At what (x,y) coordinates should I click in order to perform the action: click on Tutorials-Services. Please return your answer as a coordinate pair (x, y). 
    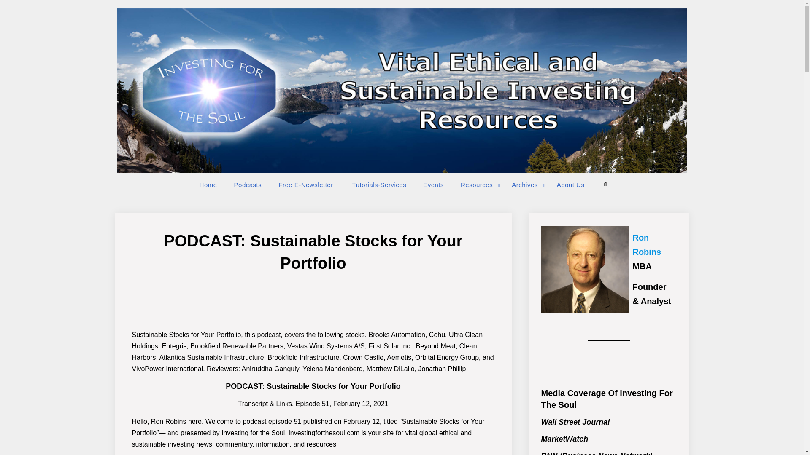
    Looking at the image, I should click on (379, 185).